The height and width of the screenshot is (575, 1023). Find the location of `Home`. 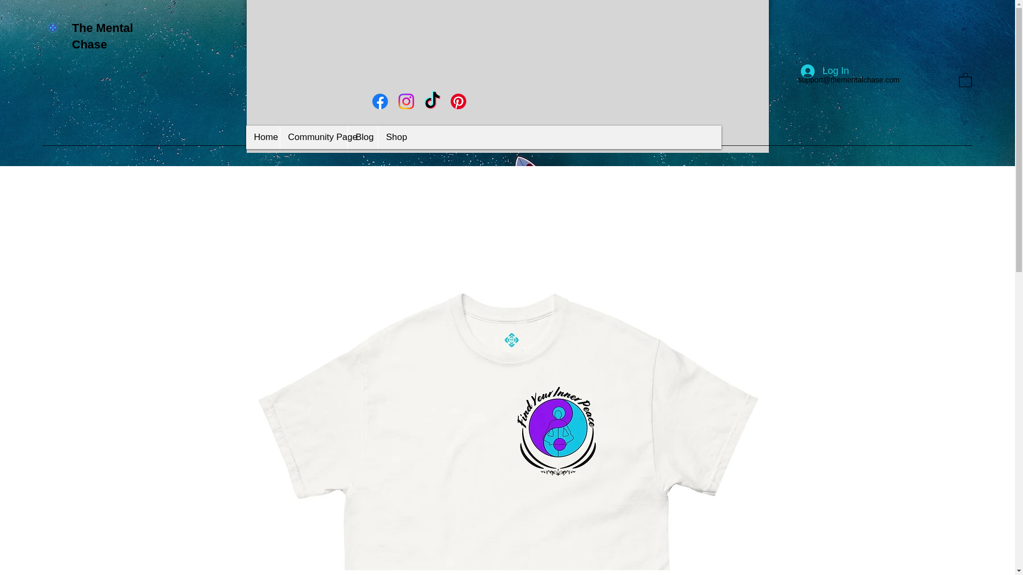

Home is located at coordinates (263, 137).